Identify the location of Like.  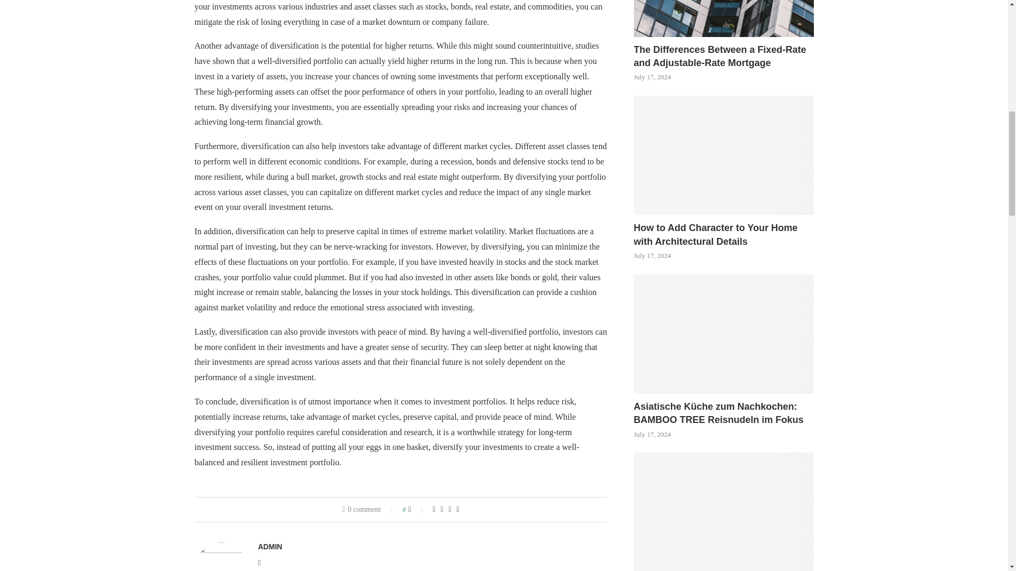
(417, 510).